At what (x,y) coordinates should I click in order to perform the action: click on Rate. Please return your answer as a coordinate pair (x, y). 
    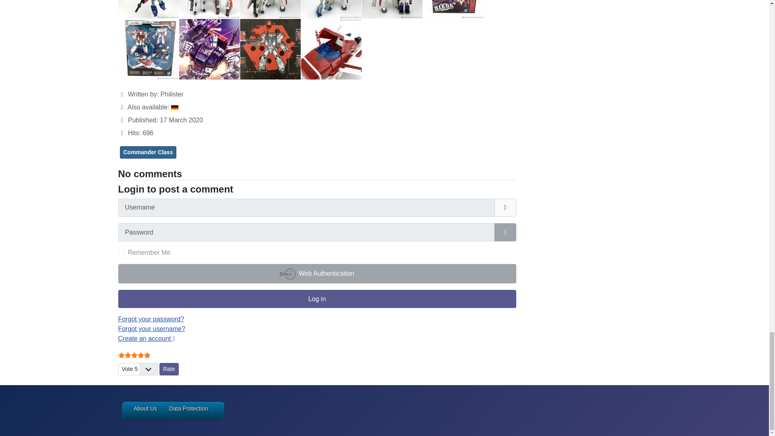
    Looking at the image, I should click on (169, 369).